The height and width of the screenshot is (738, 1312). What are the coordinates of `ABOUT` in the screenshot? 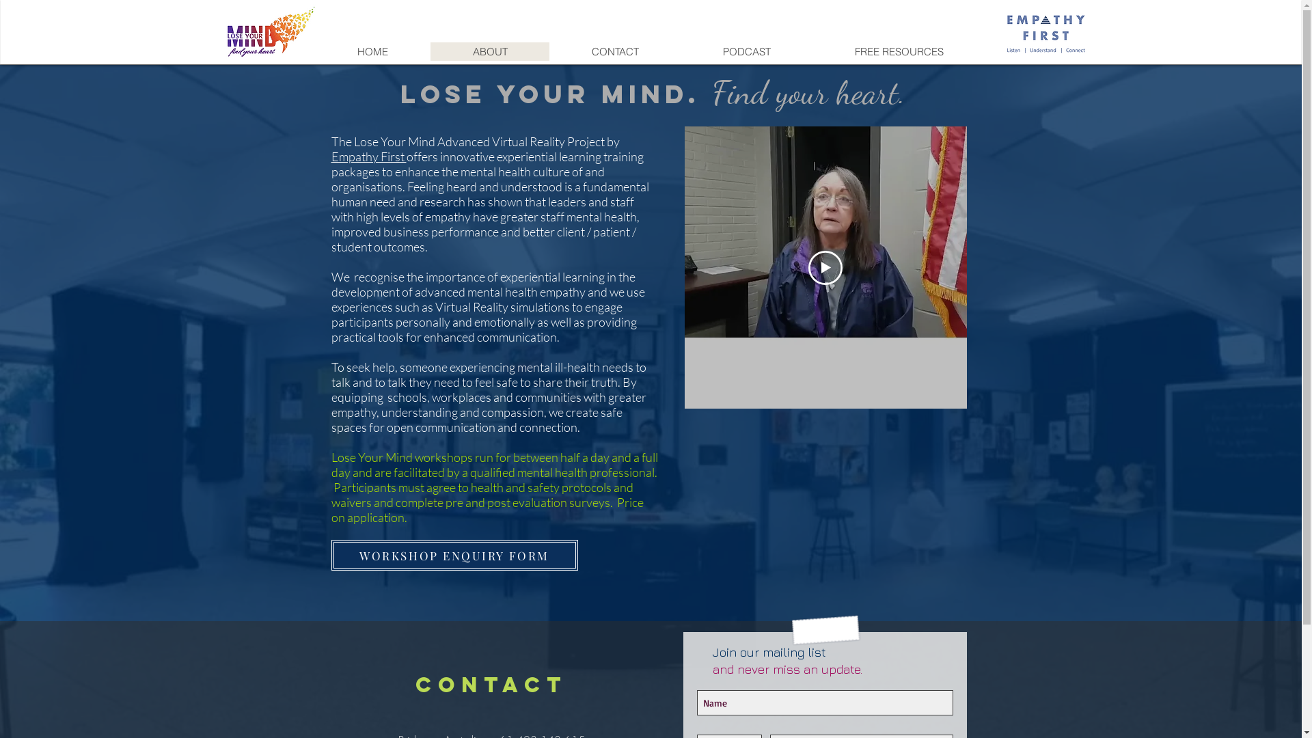 It's located at (490, 52).